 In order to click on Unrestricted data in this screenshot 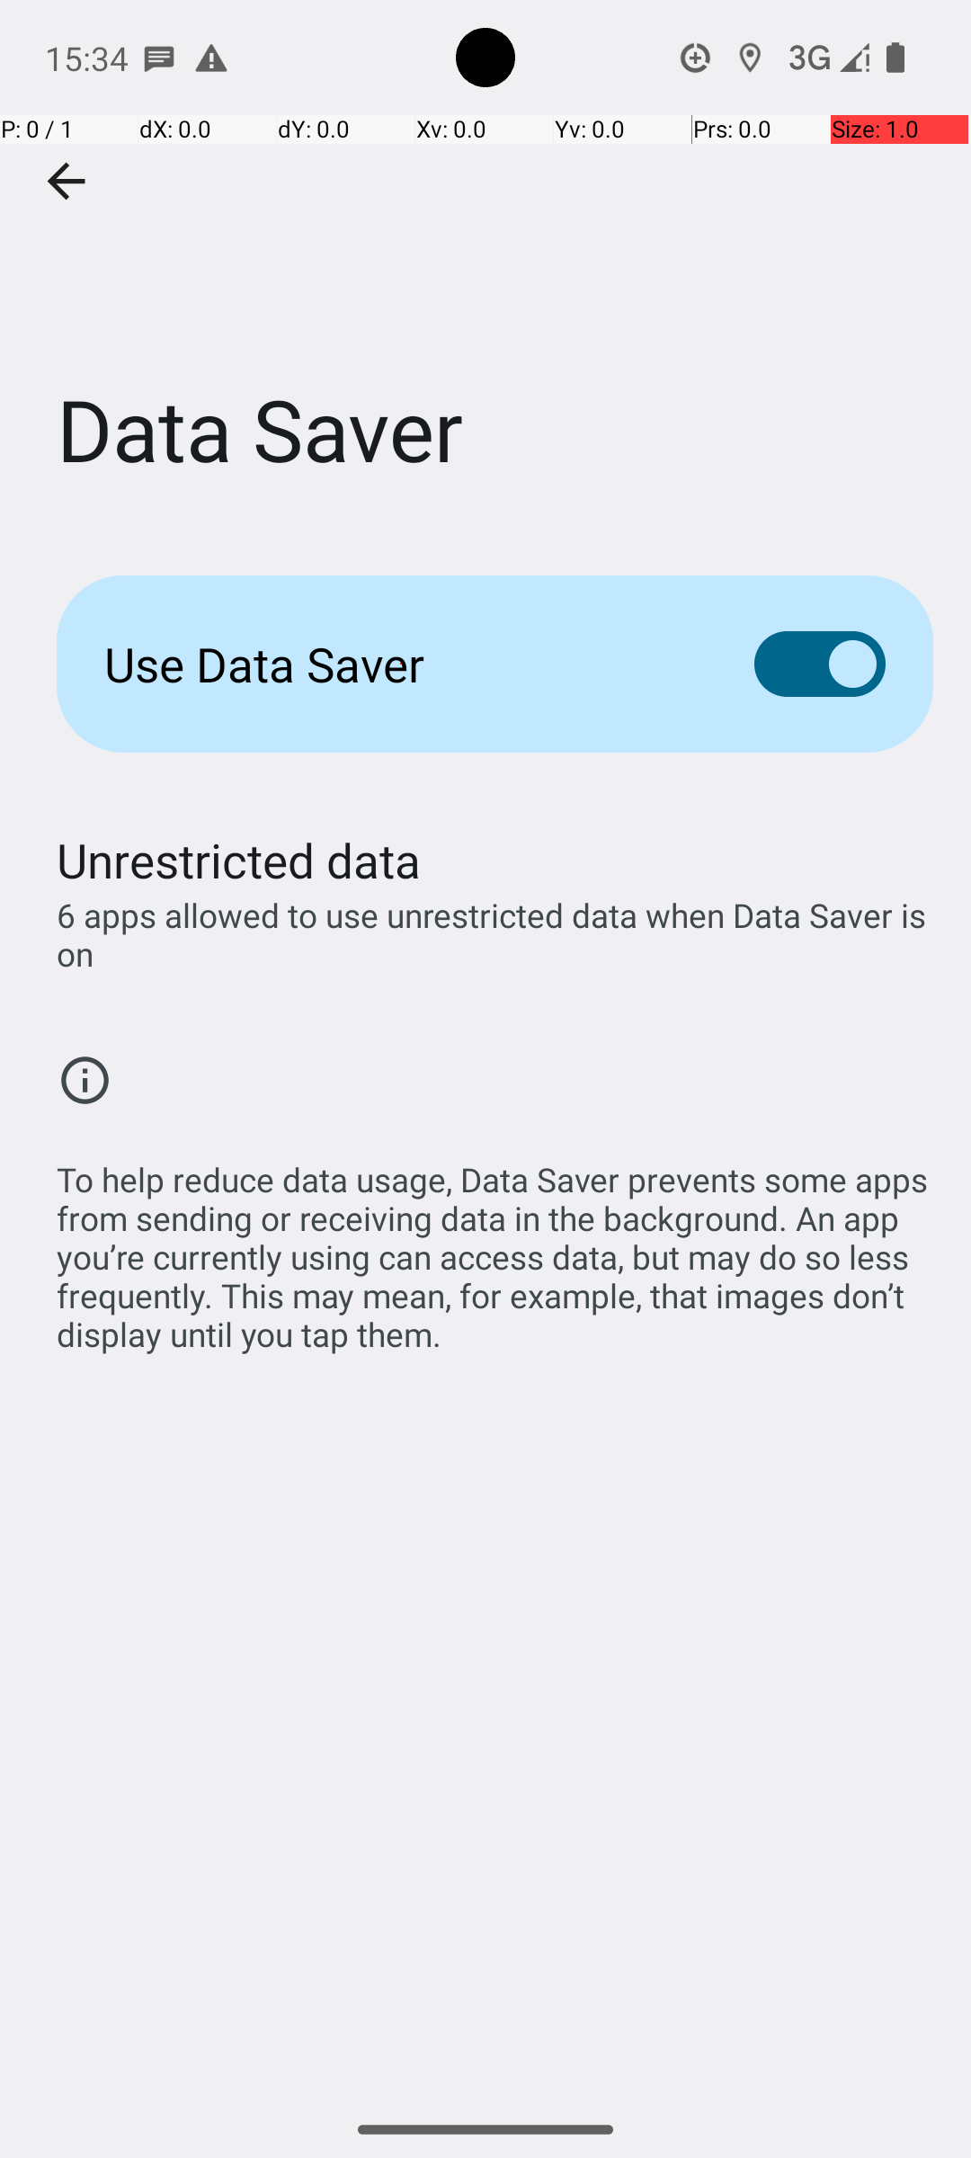, I will do `click(239, 860)`.